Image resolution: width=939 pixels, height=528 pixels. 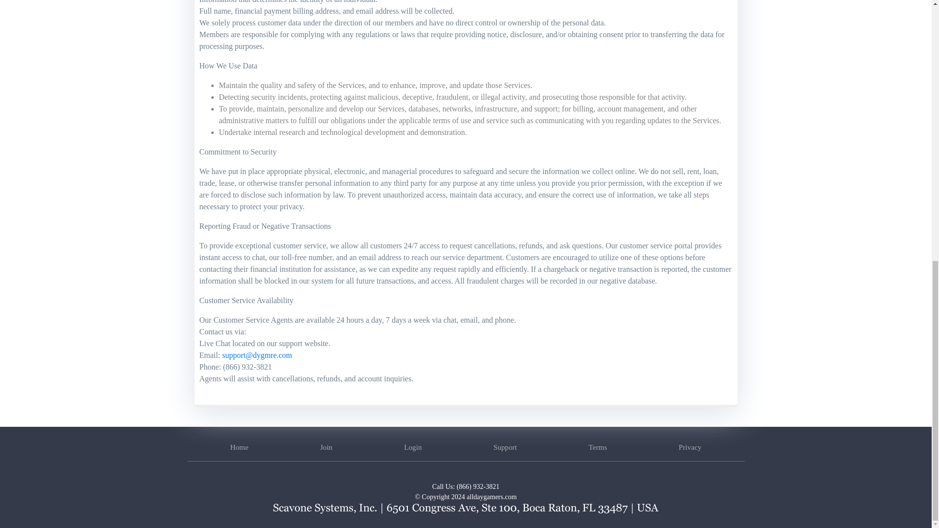 What do you see at coordinates (239, 447) in the screenshot?
I see `Home` at bounding box center [239, 447].